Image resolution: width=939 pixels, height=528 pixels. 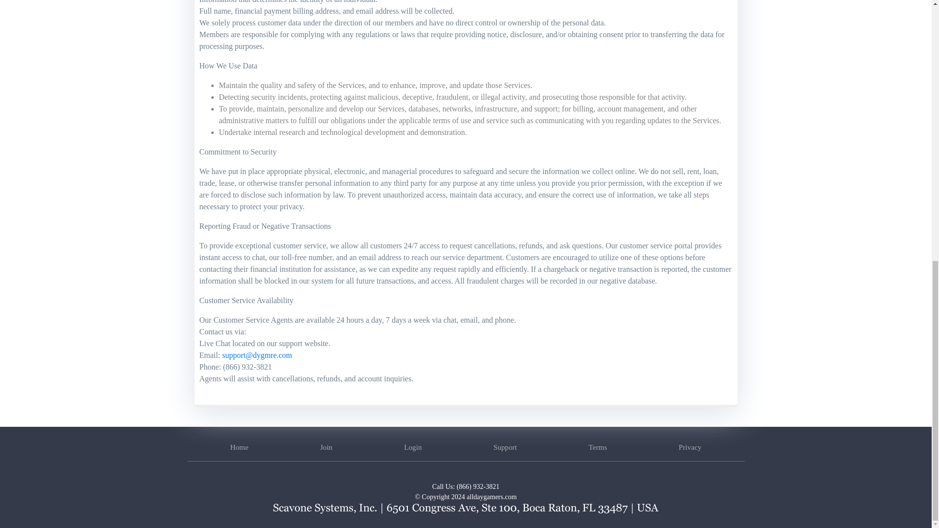 What do you see at coordinates (239, 447) in the screenshot?
I see `Home` at bounding box center [239, 447].